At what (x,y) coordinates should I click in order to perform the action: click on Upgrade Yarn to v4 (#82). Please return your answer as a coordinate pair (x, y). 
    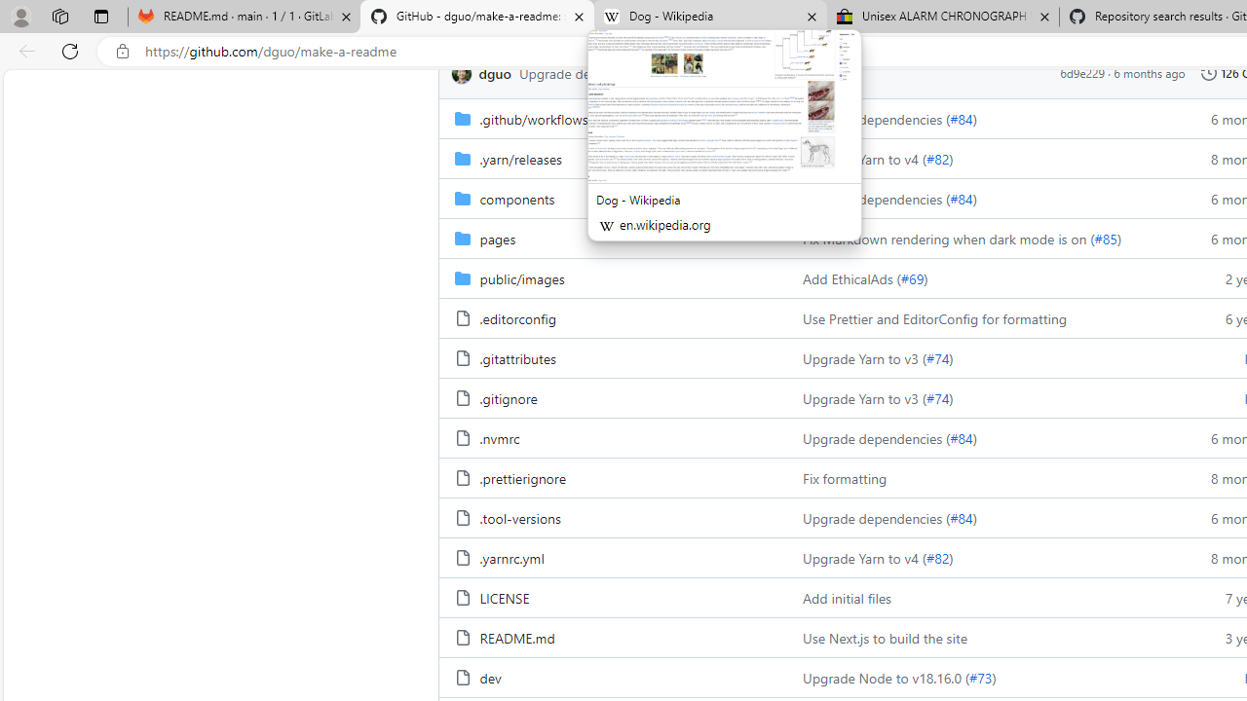
    Looking at the image, I should click on (982, 557).